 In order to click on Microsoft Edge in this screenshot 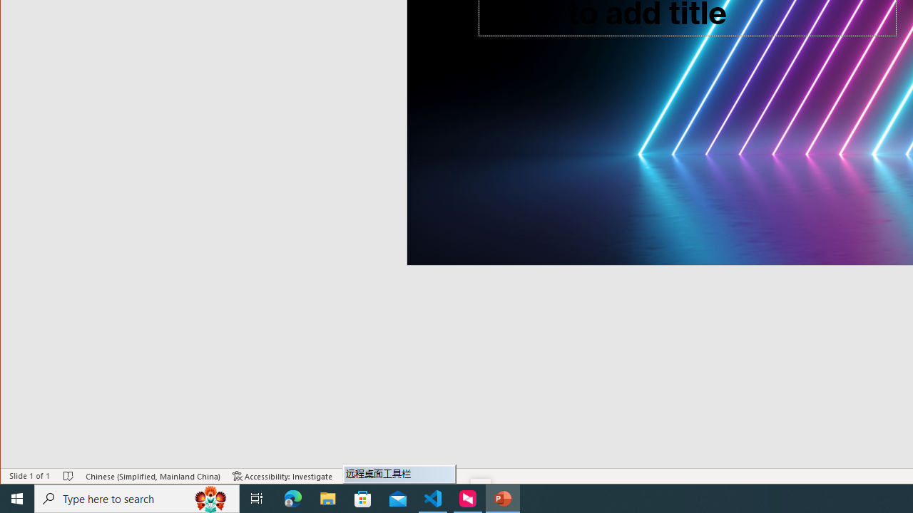, I will do `click(293, 499)`.